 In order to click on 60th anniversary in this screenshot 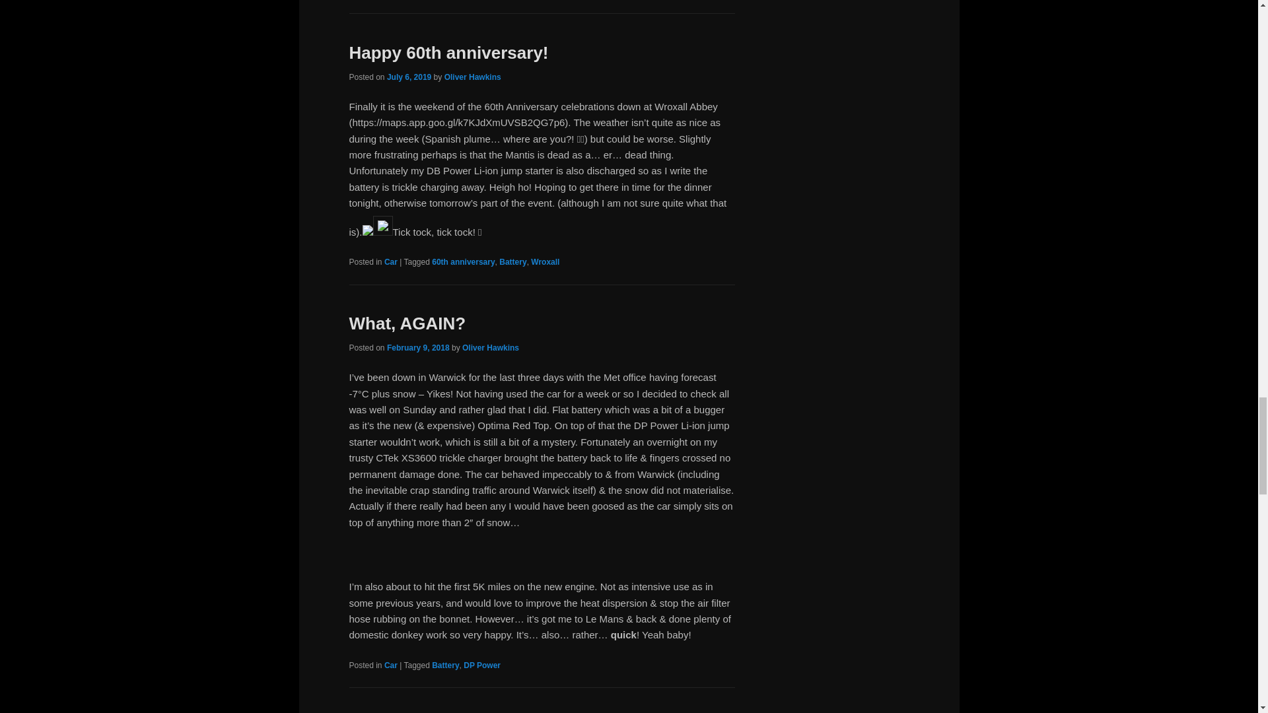, I will do `click(463, 261)`.